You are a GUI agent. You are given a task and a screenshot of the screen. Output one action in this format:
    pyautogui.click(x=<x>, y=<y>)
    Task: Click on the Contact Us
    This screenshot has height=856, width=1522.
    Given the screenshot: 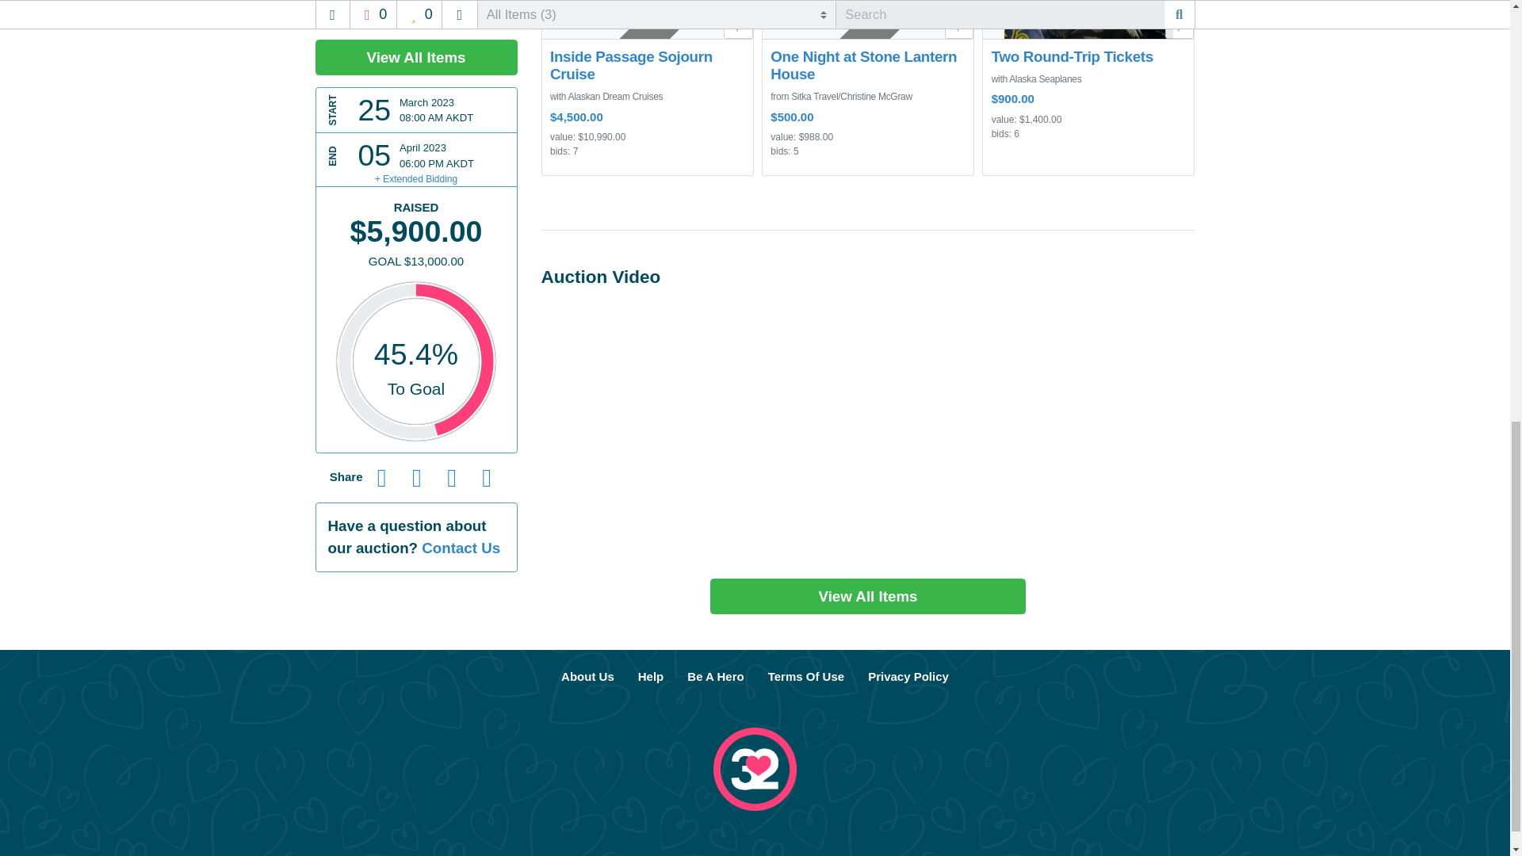 What is the action you would take?
    pyautogui.click(x=461, y=172)
    